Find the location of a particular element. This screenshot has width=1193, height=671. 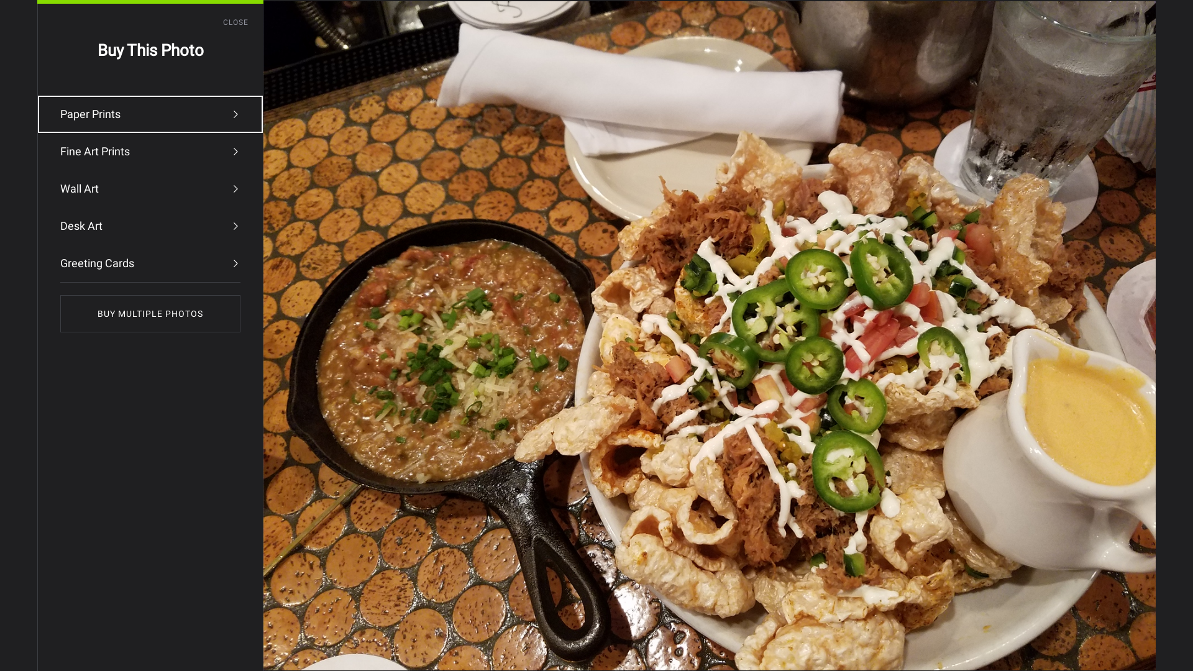

Privacy is located at coordinates (277, 424).